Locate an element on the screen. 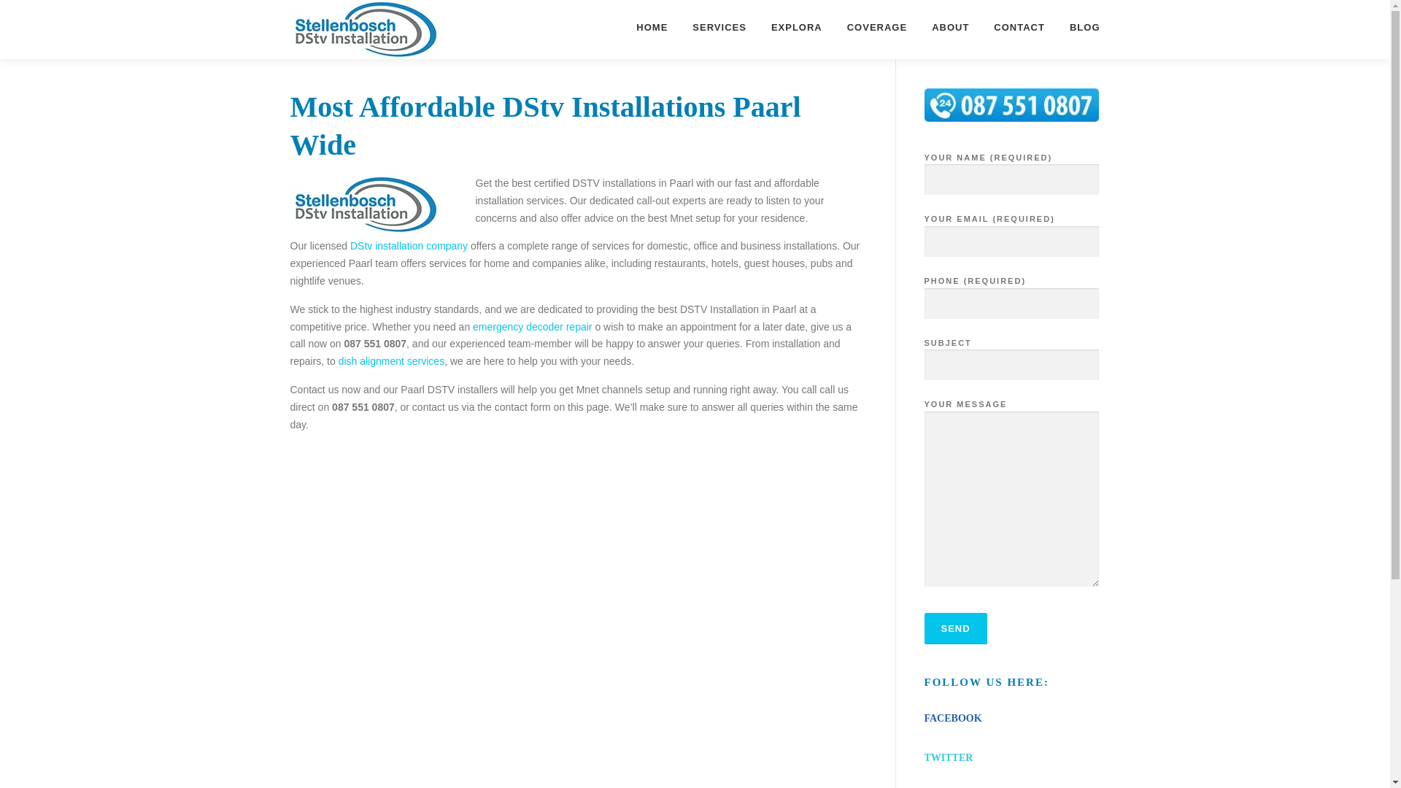  ABOUT is located at coordinates (950, 27).